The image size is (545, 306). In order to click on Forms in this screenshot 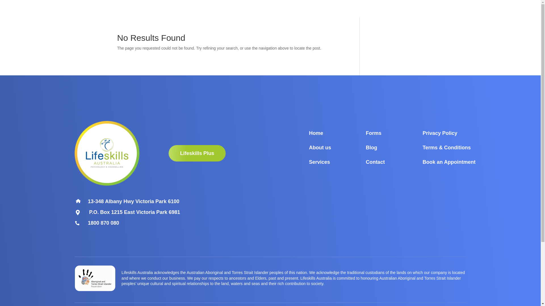, I will do `click(374, 133)`.